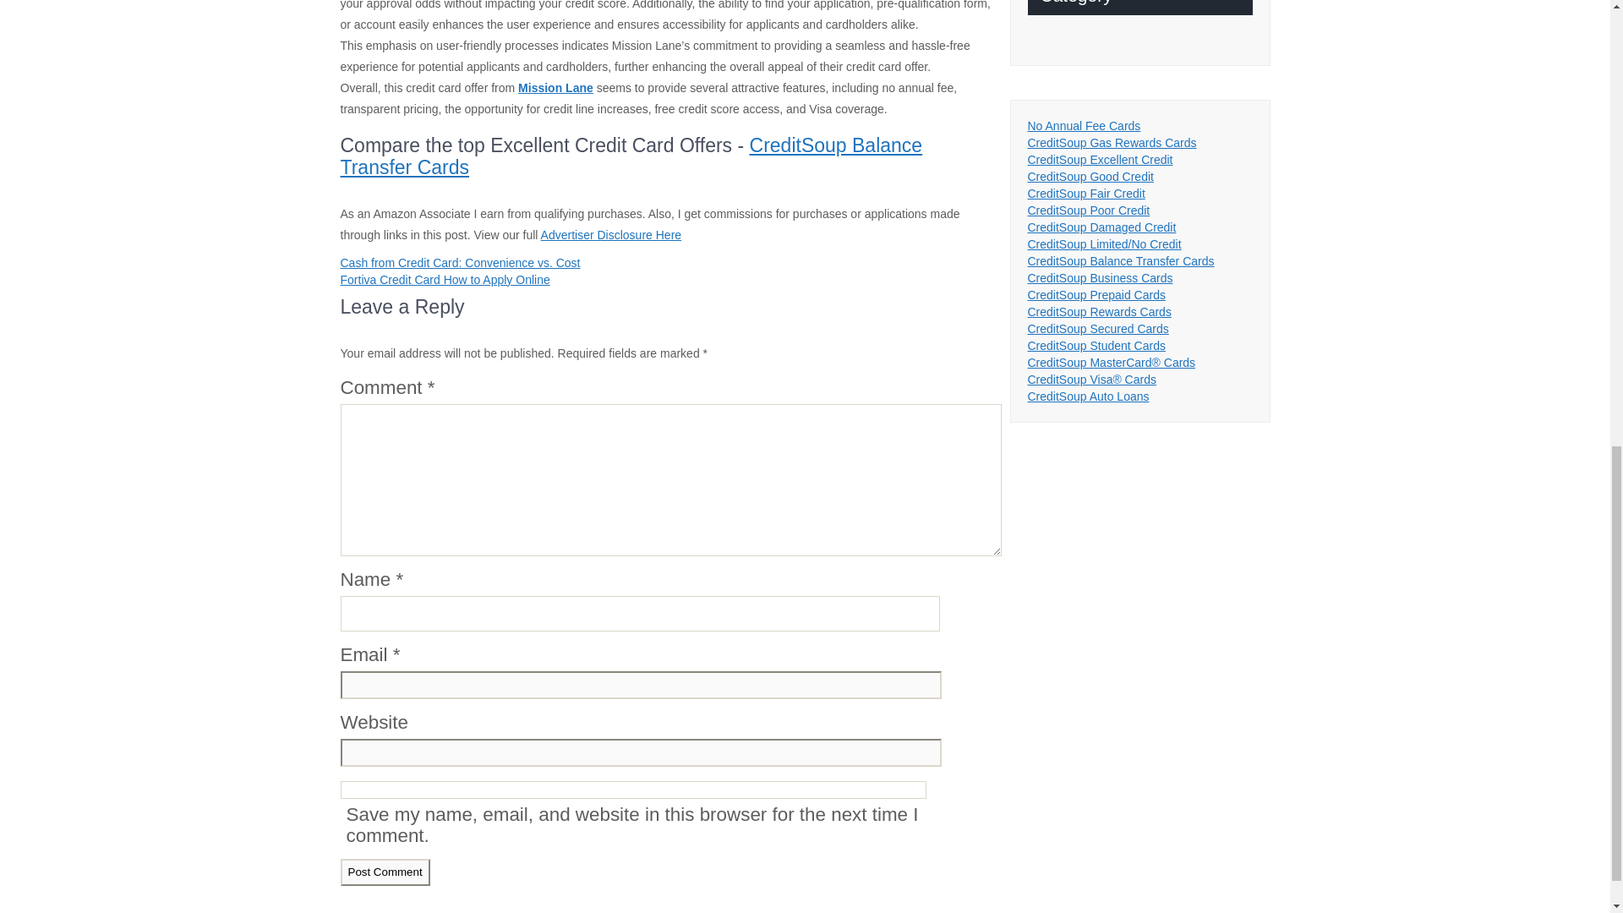 This screenshot has height=913, width=1623. Describe the element at coordinates (1090, 176) in the screenshot. I see `CreditSoup Good Credit` at that location.